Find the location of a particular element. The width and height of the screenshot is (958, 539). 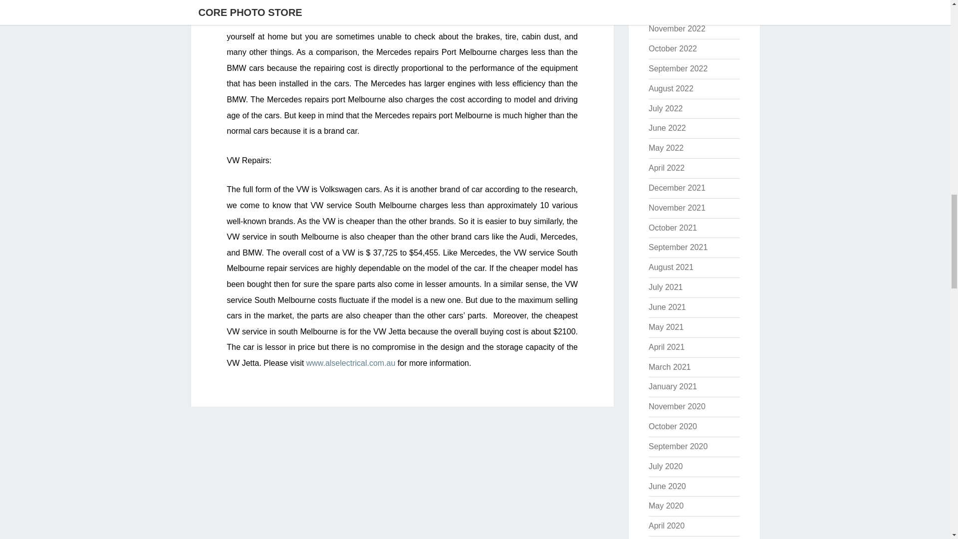

November 2022 is located at coordinates (677, 28).